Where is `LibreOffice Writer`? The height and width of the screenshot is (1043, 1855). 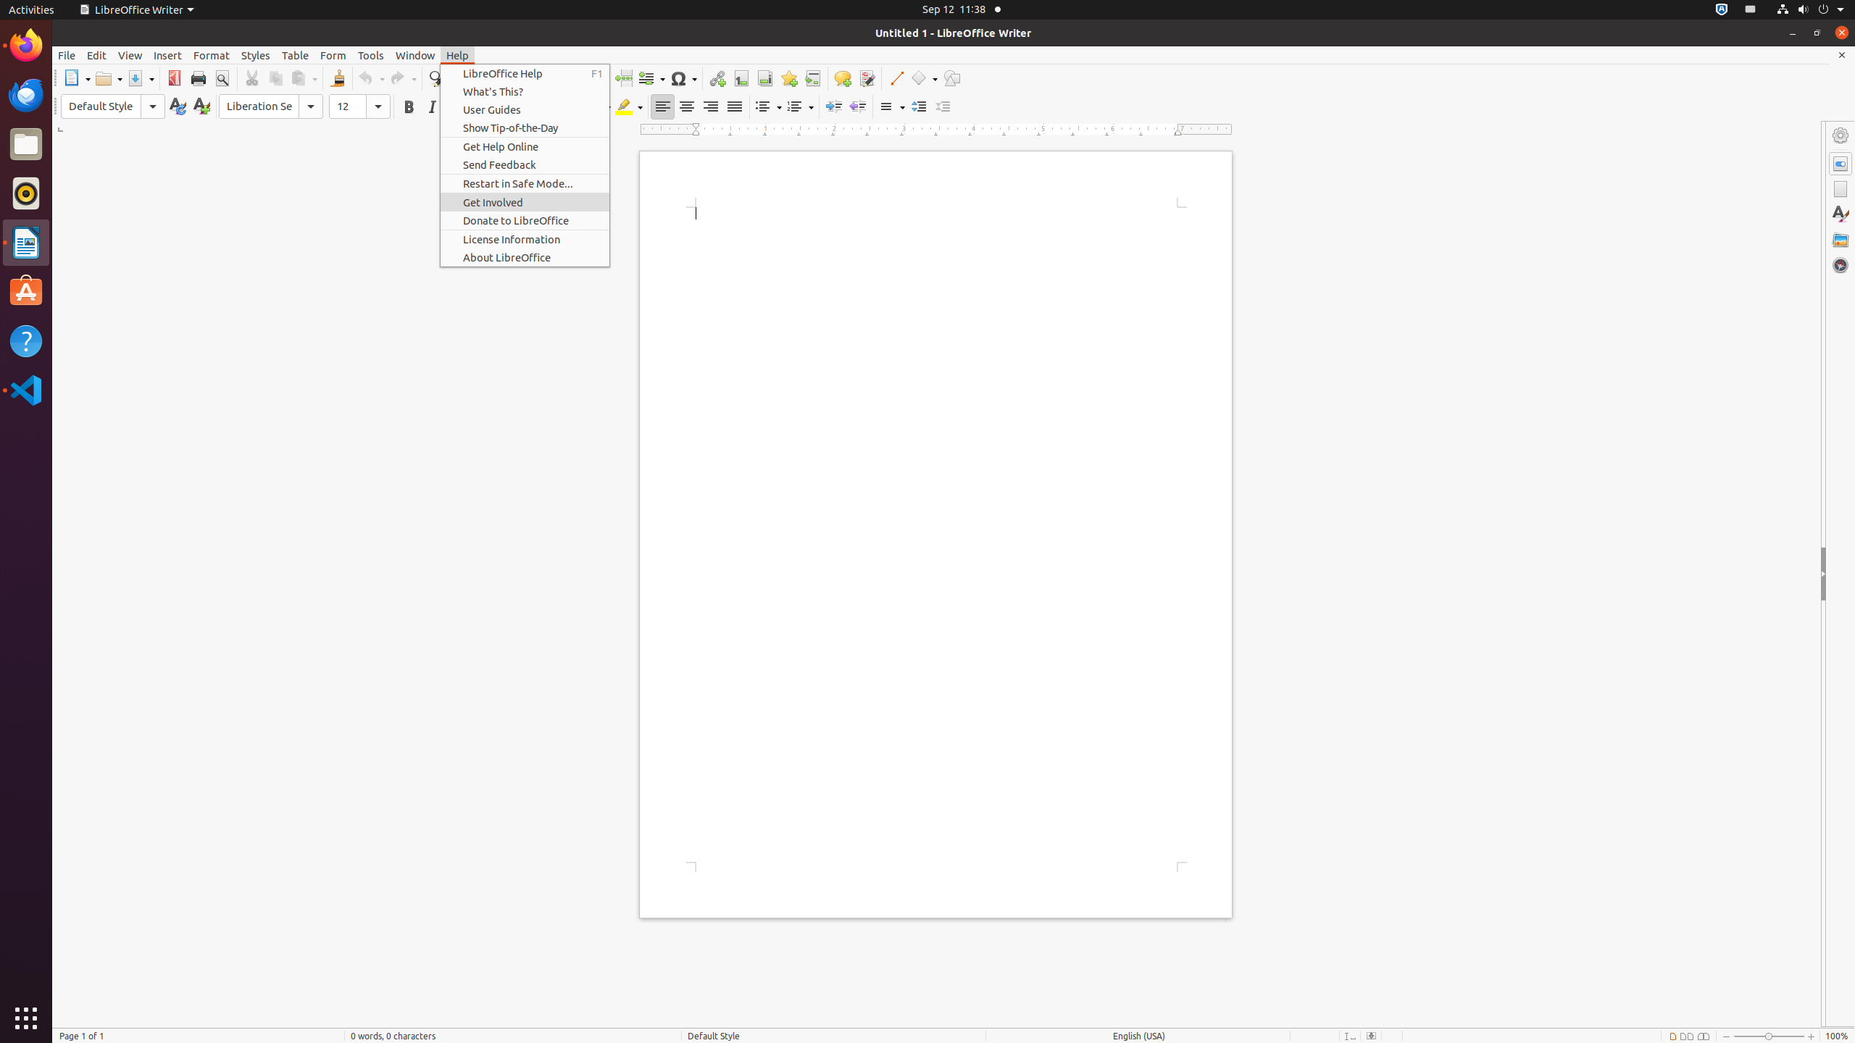 LibreOffice Writer is located at coordinates (26, 242).